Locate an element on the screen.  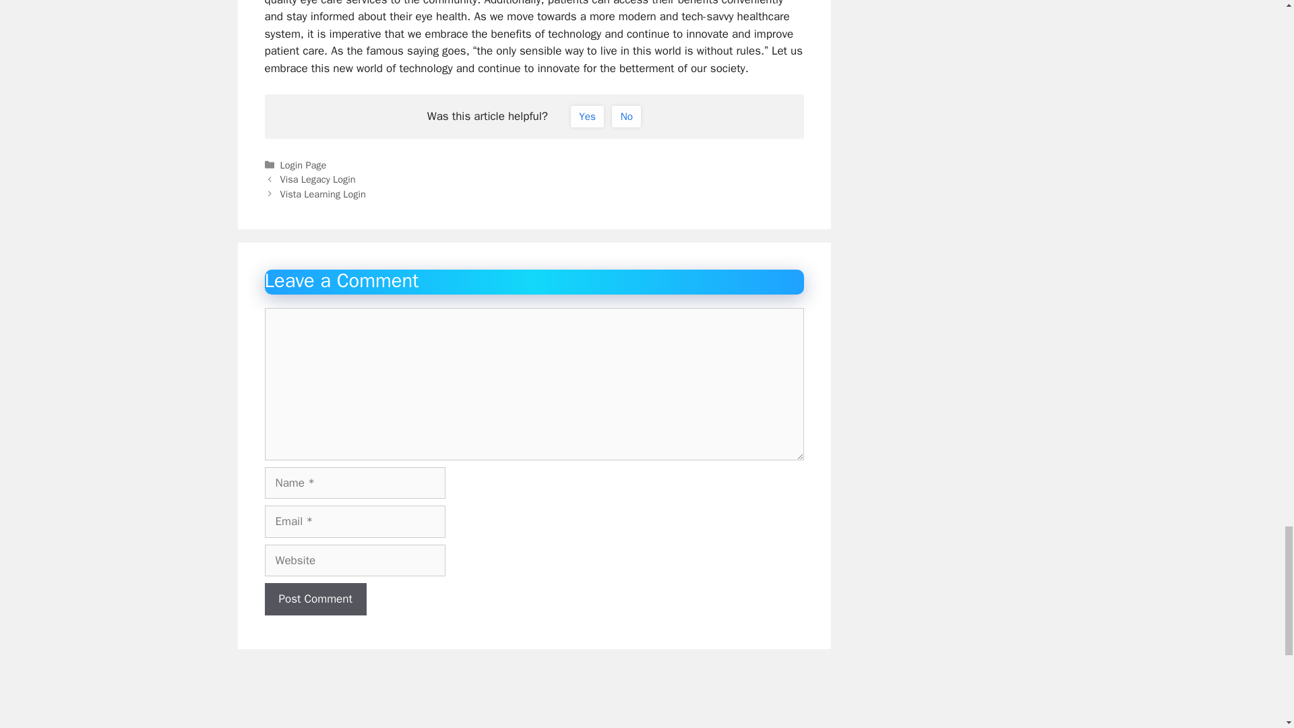
Visa Legacy Login is located at coordinates (318, 179).